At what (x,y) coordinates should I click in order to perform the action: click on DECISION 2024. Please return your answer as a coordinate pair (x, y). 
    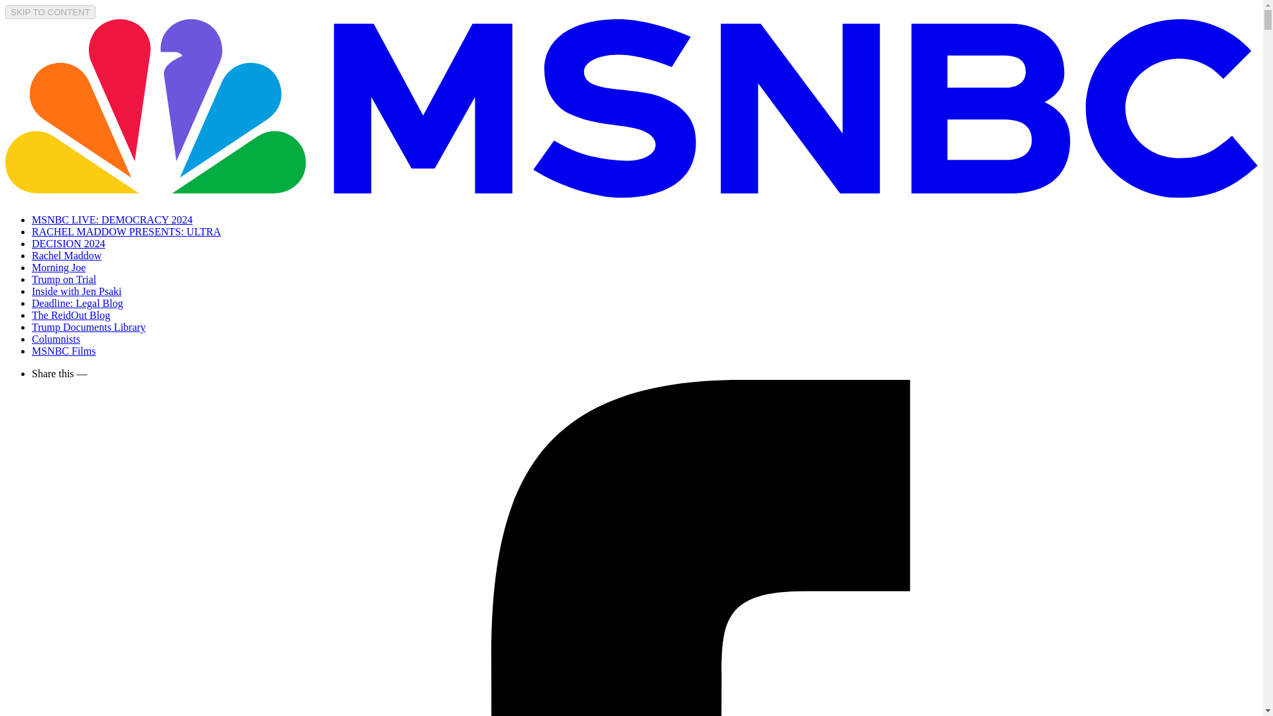
    Looking at the image, I should click on (69, 243).